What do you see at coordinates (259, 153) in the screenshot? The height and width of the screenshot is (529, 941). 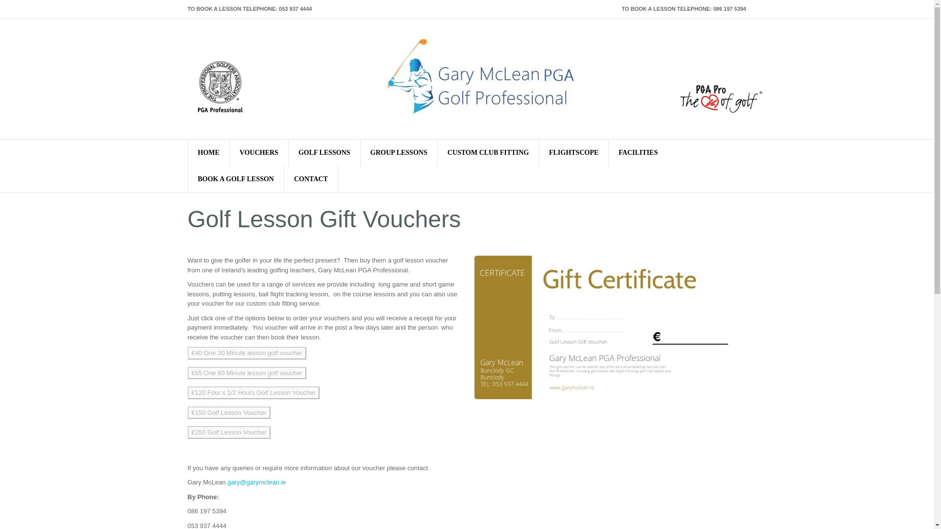 I see `VOUCHERS` at bounding box center [259, 153].